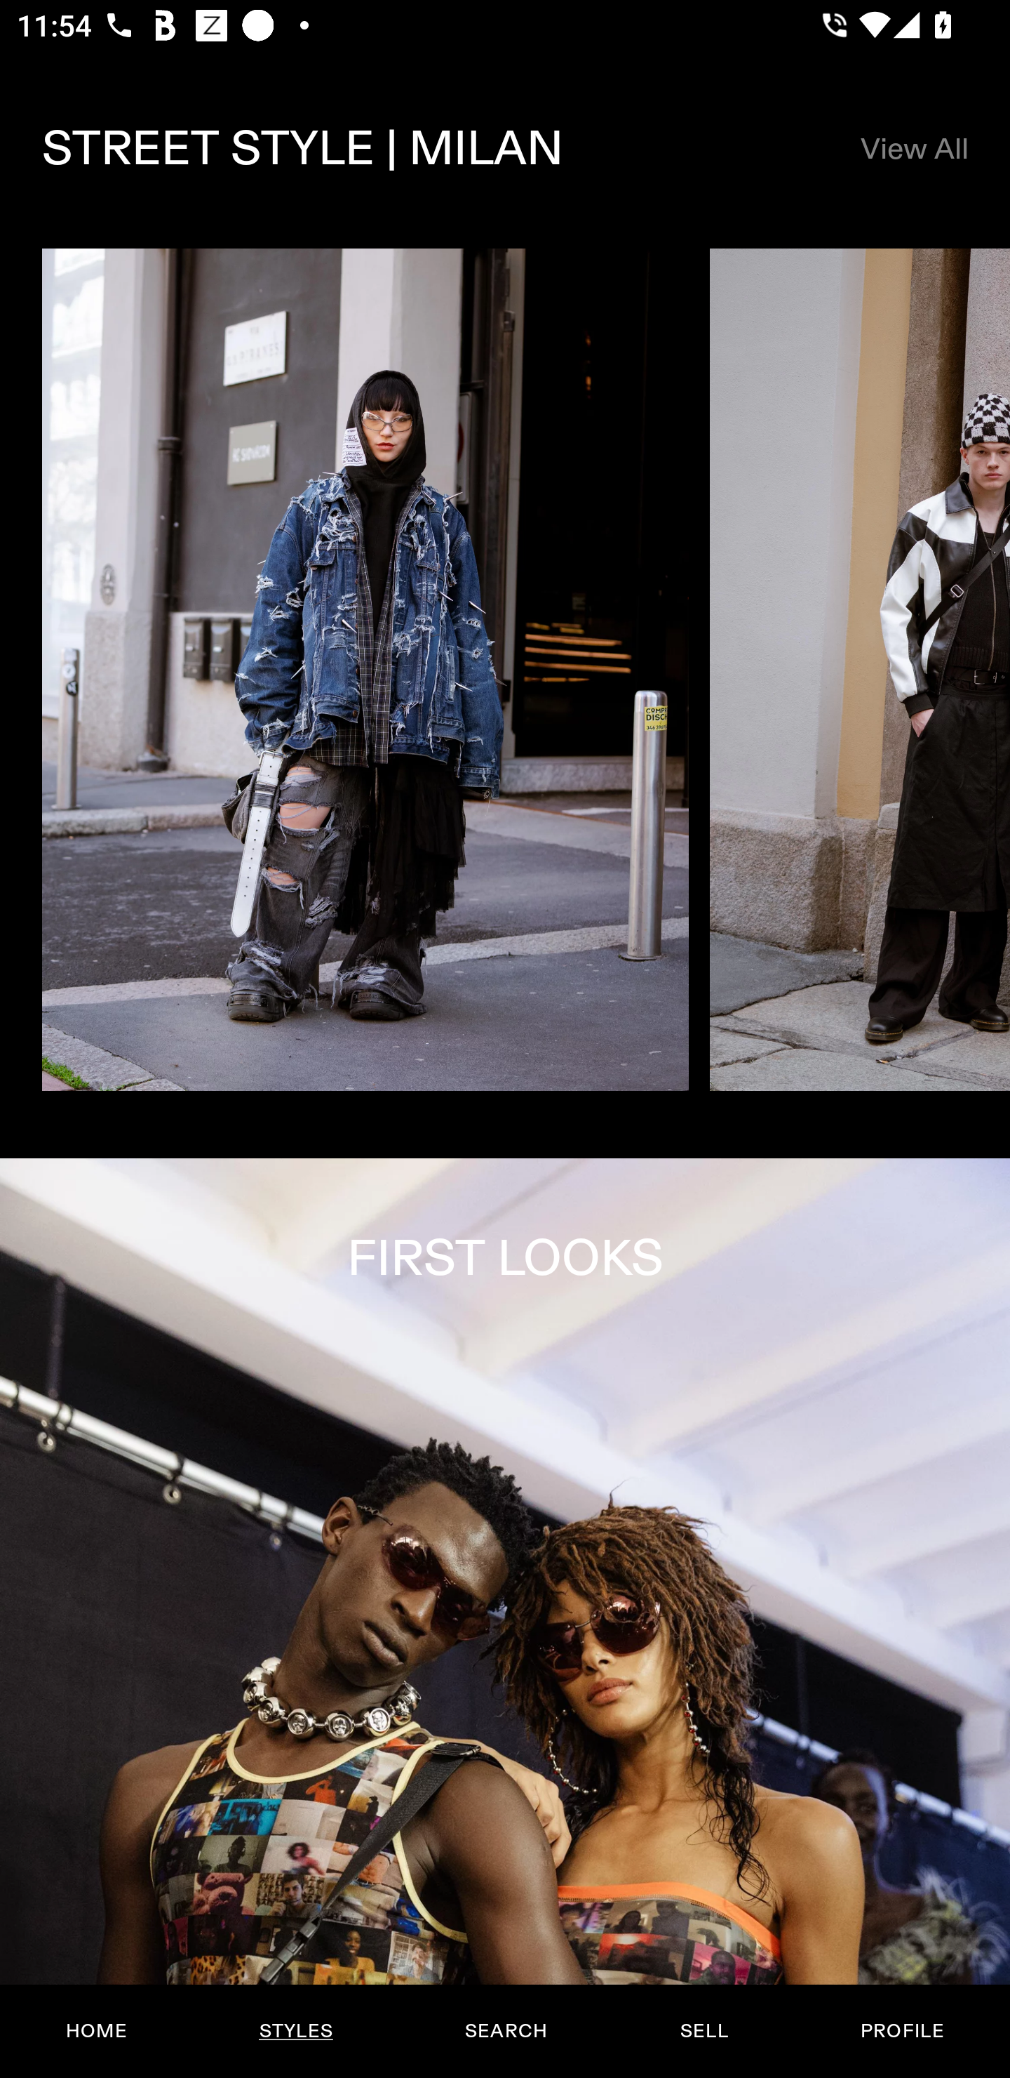  Describe the element at coordinates (505, 1617) in the screenshot. I see `FIRST LOOKS DIESEL FALL '24` at that location.